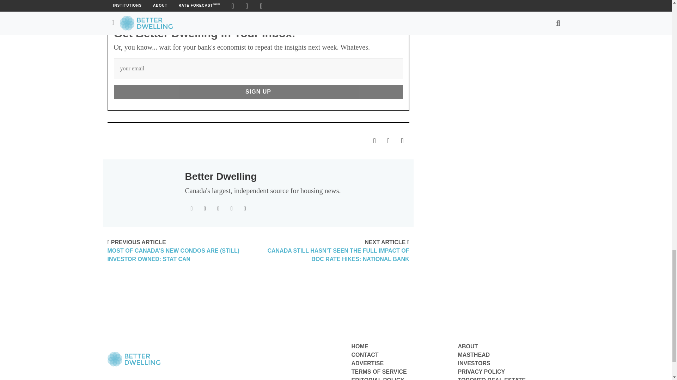 The width and height of the screenshot is (677, 380). What do you see at coordinates (221, 177) in the screenshot?
I see `Better Dwelling` at bounding box center [221, 177].